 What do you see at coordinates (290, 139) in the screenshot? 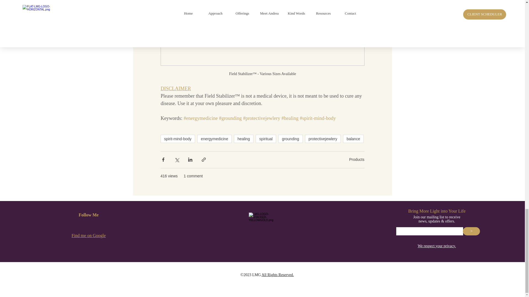
I see `grounding` at bounding box center [290, 139].